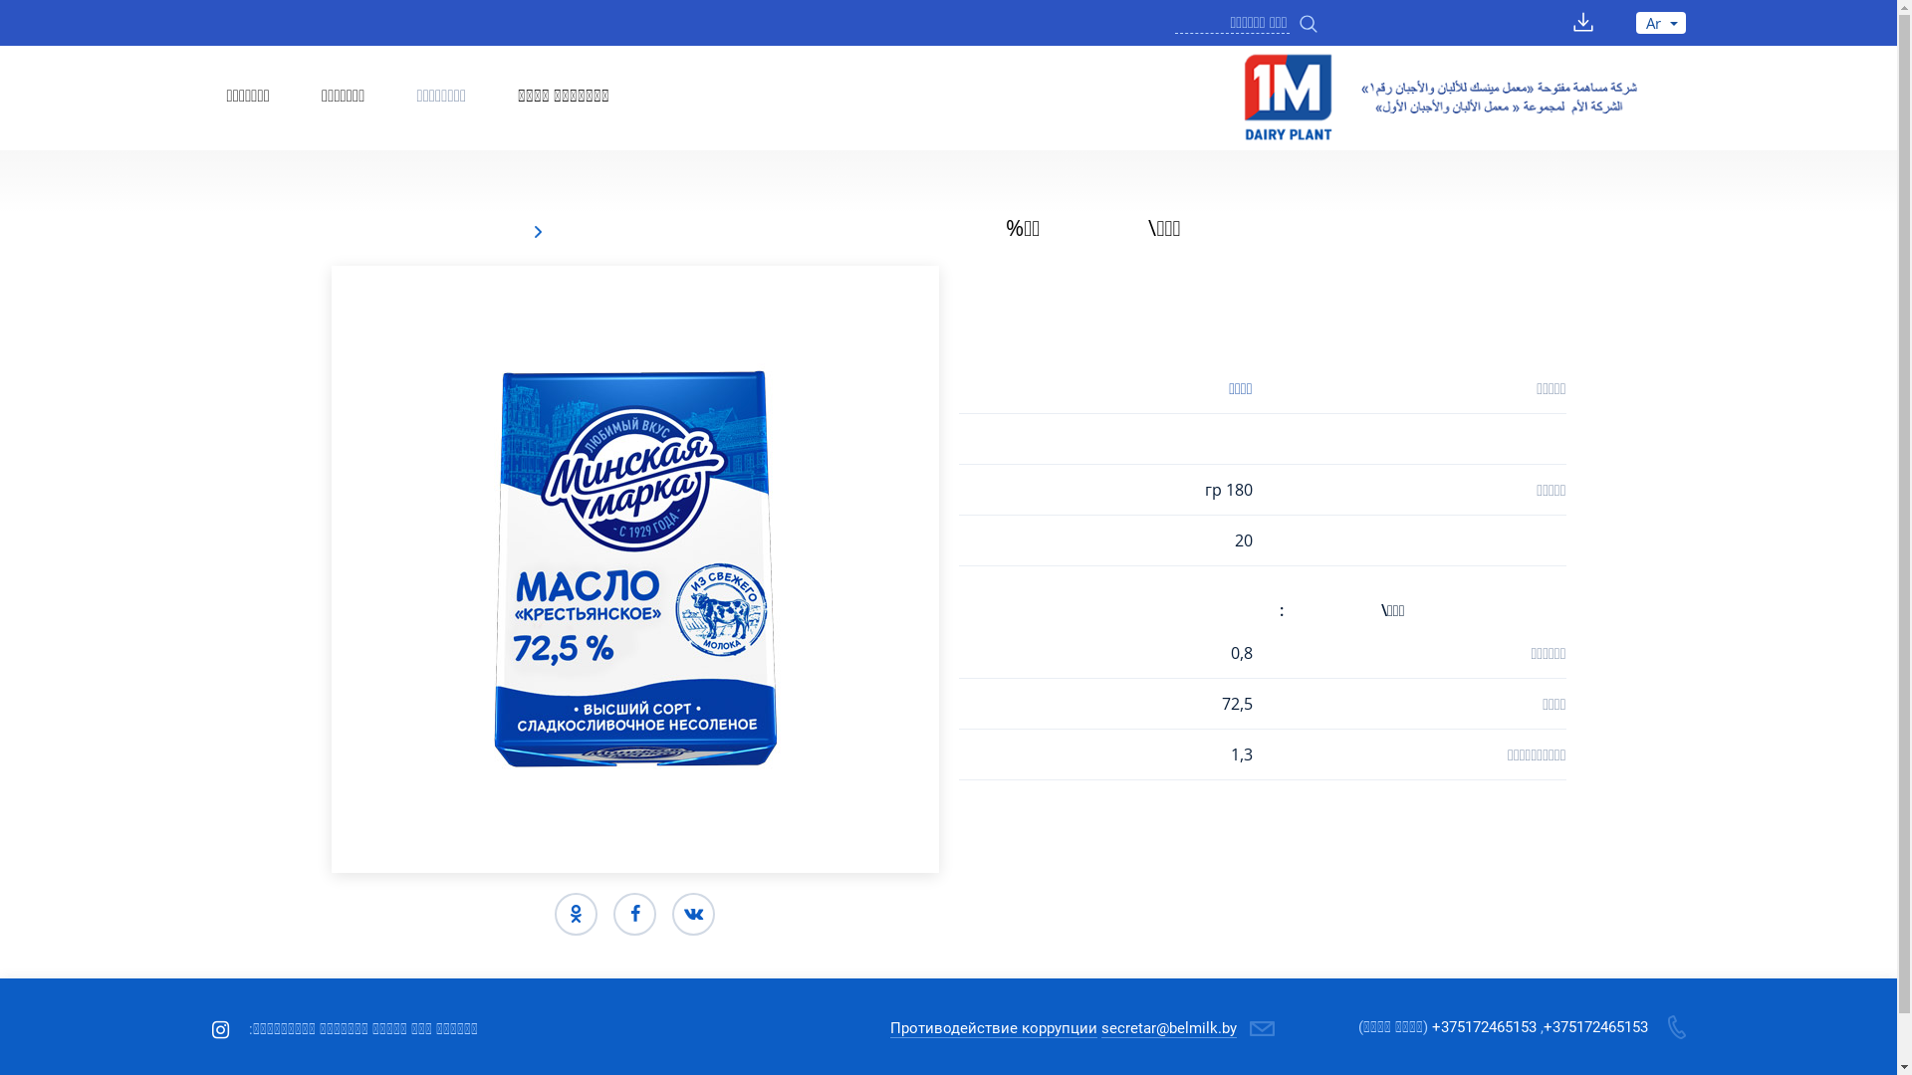 The image size is (1912, 1075). What do you see at coordinates (1169, 1029) in the screenshot?
I see `secretar@belmilk.by` at bounding box center [1169, 1029].